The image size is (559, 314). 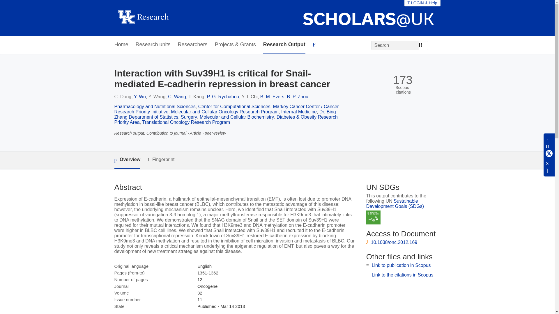 What do you see at coordinates (402, 275) in the screenshot?
I see `Link to the citations in Scopus` at bounding box center [402, 275].